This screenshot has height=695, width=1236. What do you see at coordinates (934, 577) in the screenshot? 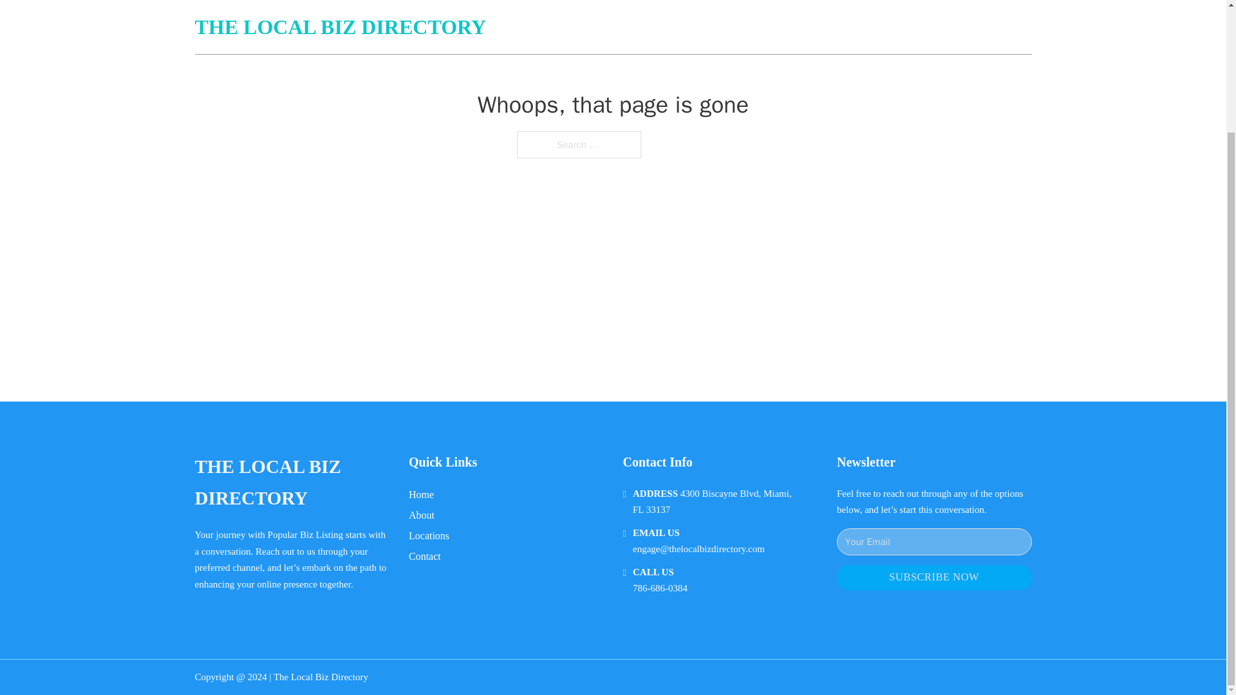
I see `SUBSCRIBE NOW` at bounding box center [934, 577].